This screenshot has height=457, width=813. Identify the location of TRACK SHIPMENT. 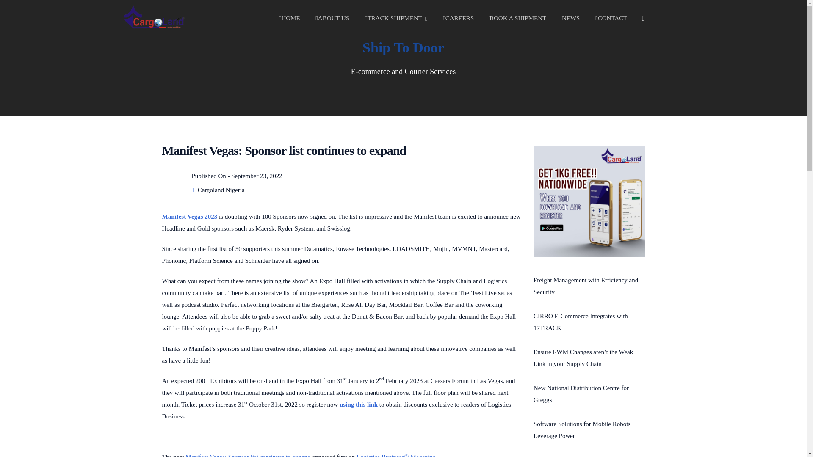
(396, 19).